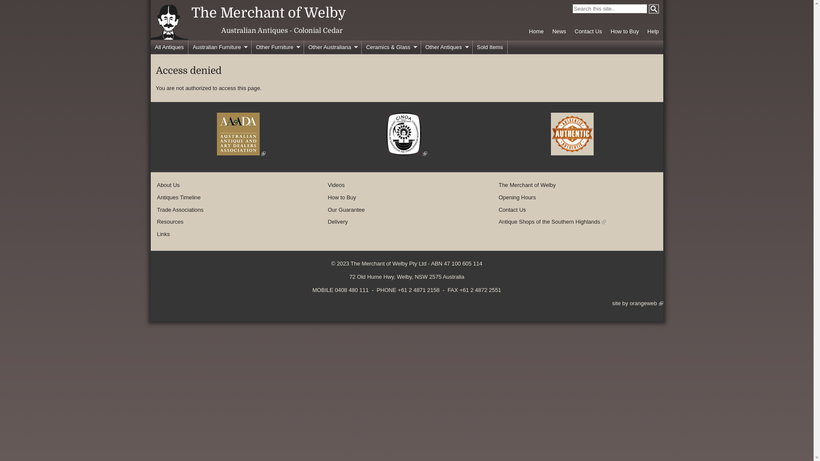 Image resolution: width=820 pixels, height=461 pixels. I want to click on Home, so click(536, 32).